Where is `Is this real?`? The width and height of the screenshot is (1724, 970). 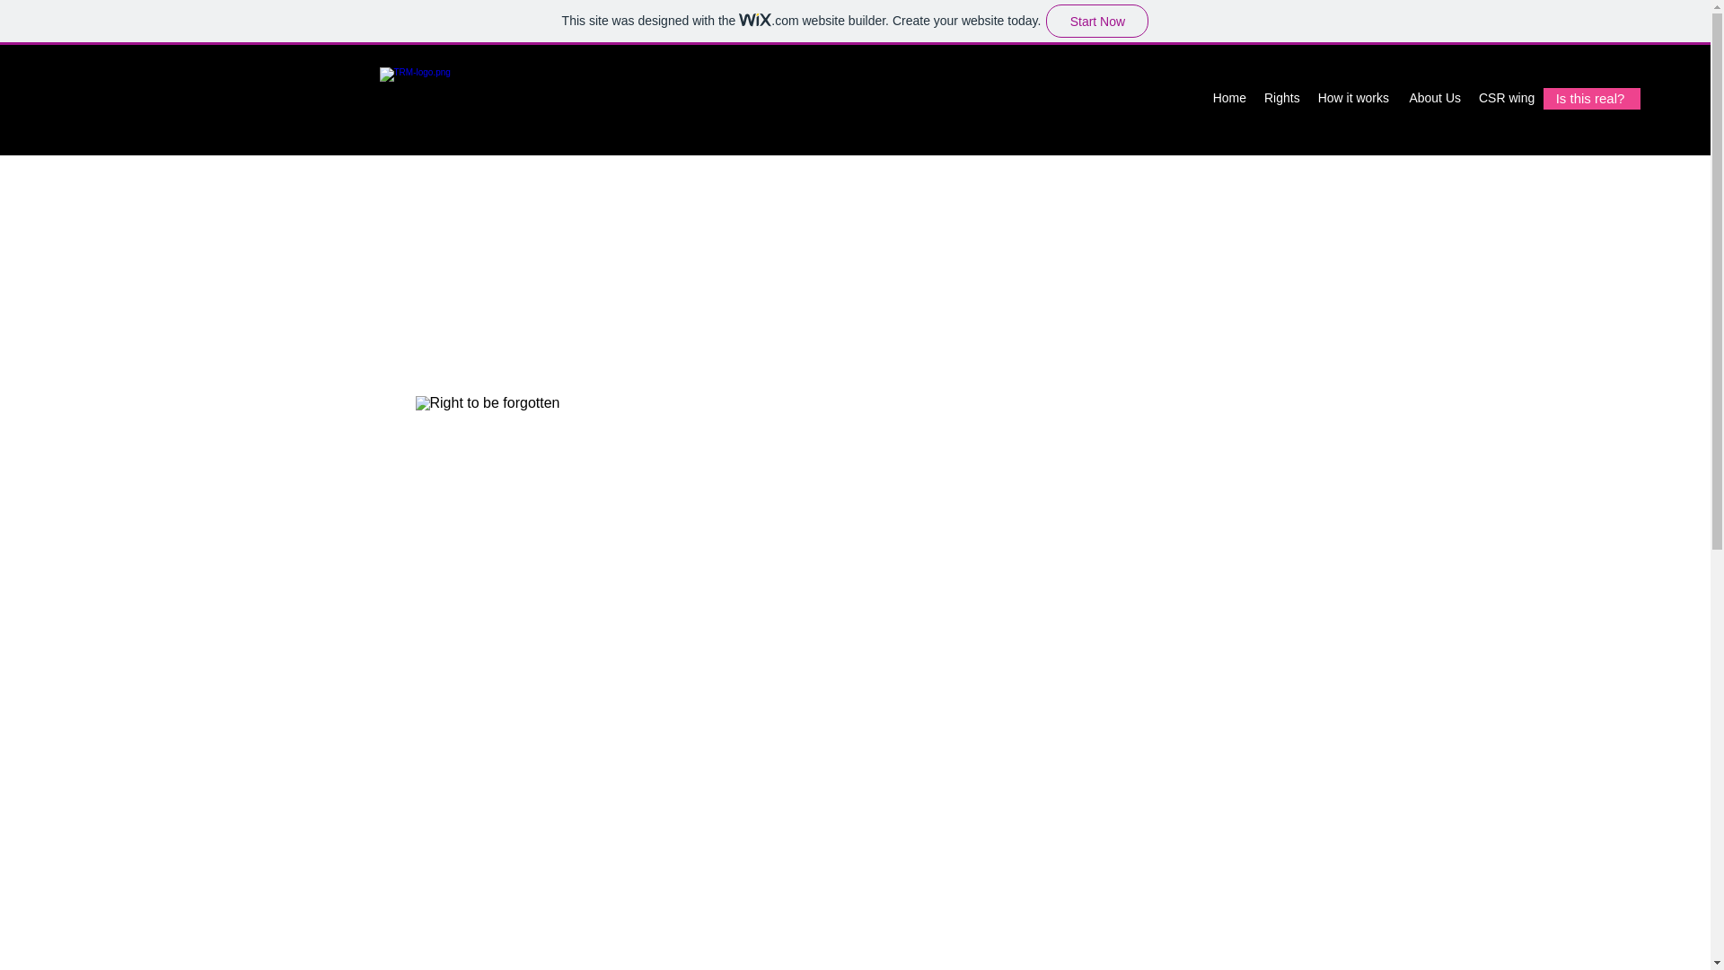
Is this real? is located at coordinates (1591, 99).